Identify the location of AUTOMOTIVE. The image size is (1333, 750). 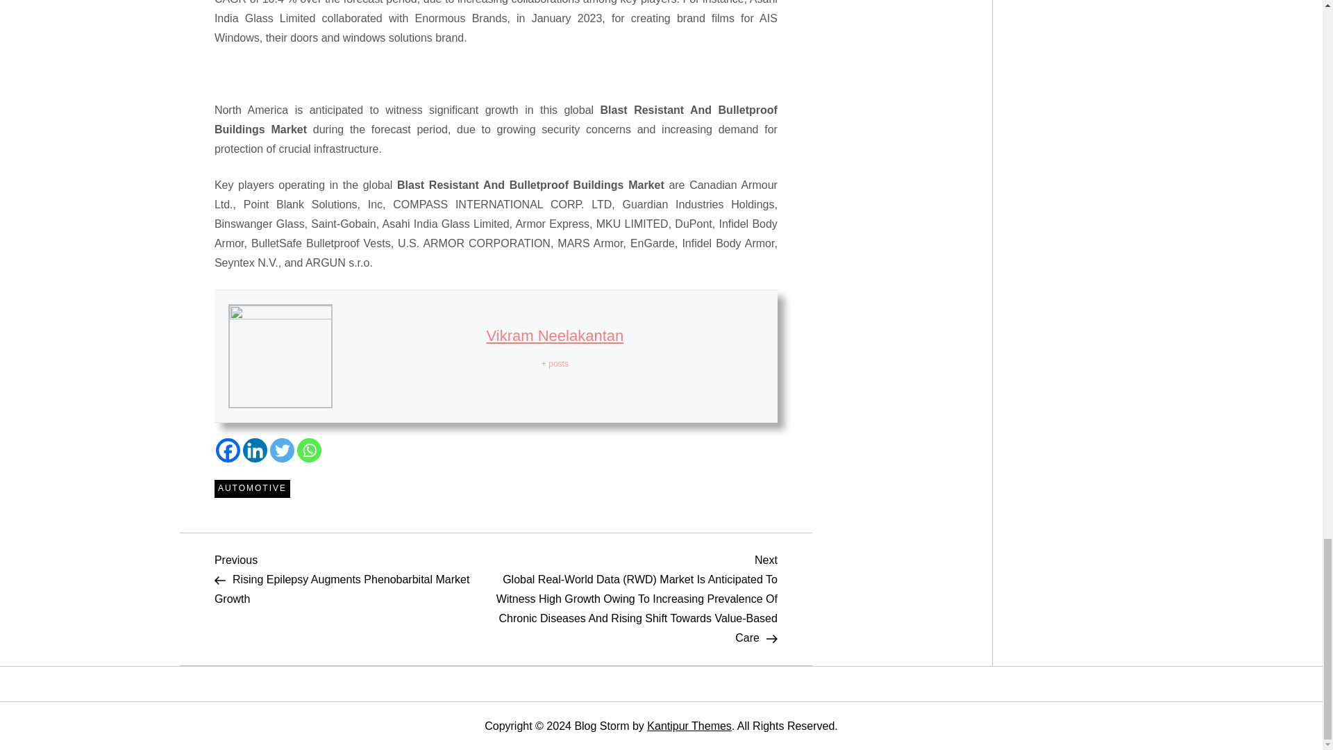
(253, 489).